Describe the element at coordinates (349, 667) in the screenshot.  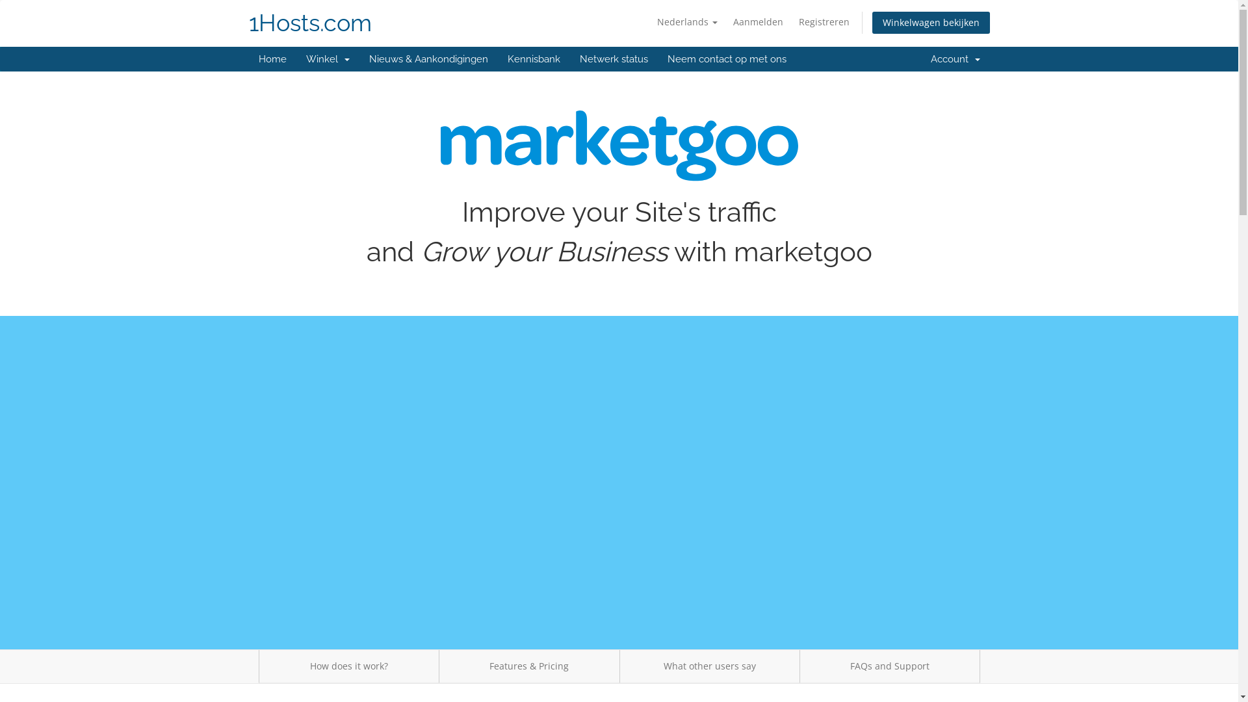
I see `How does it work?` at that location.